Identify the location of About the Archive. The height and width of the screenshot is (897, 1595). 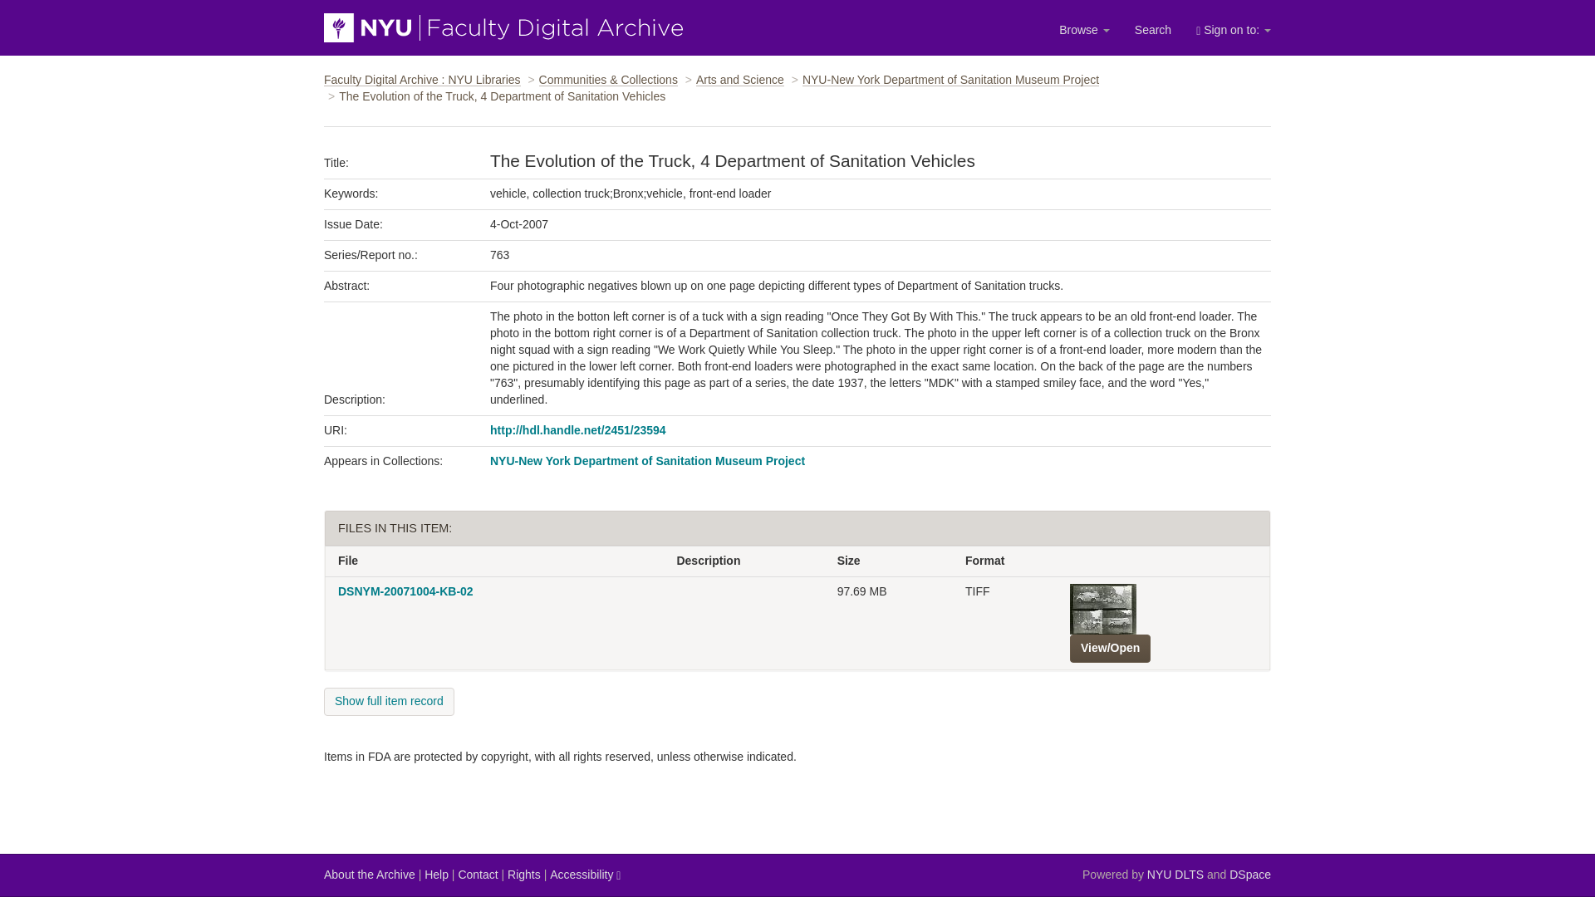
(369, 875).